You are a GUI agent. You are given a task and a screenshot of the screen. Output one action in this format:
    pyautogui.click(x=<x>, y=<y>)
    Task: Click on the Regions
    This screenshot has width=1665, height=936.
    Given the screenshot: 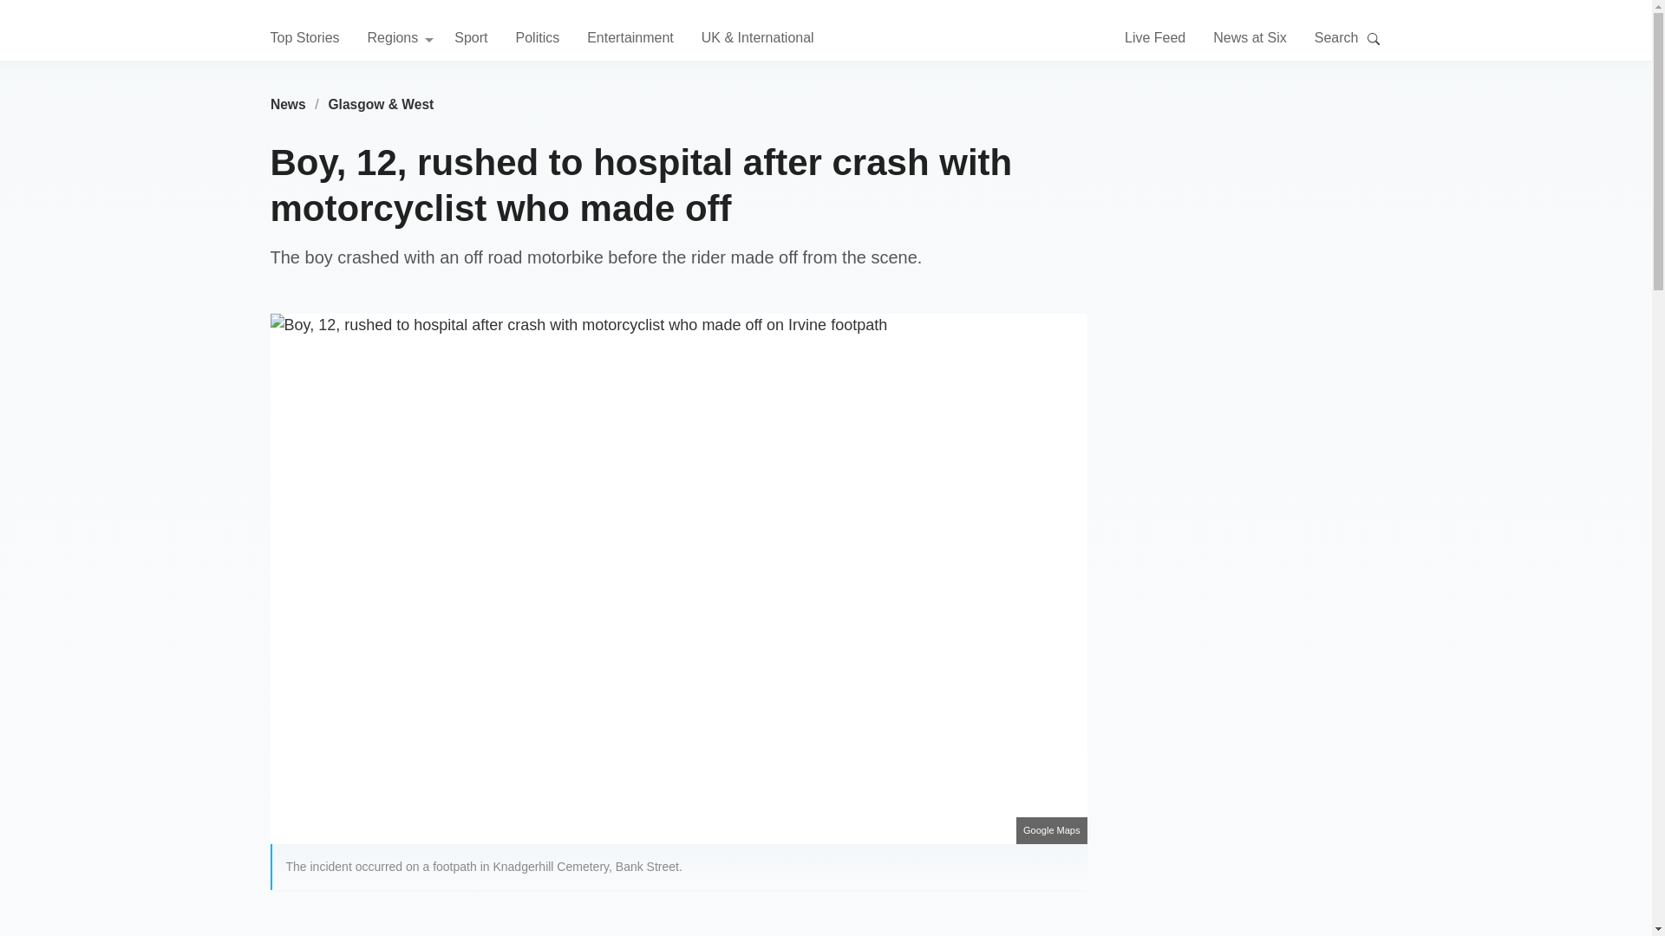 What is the action you would take?
    pyautogui.click(x=401, y=37)
    